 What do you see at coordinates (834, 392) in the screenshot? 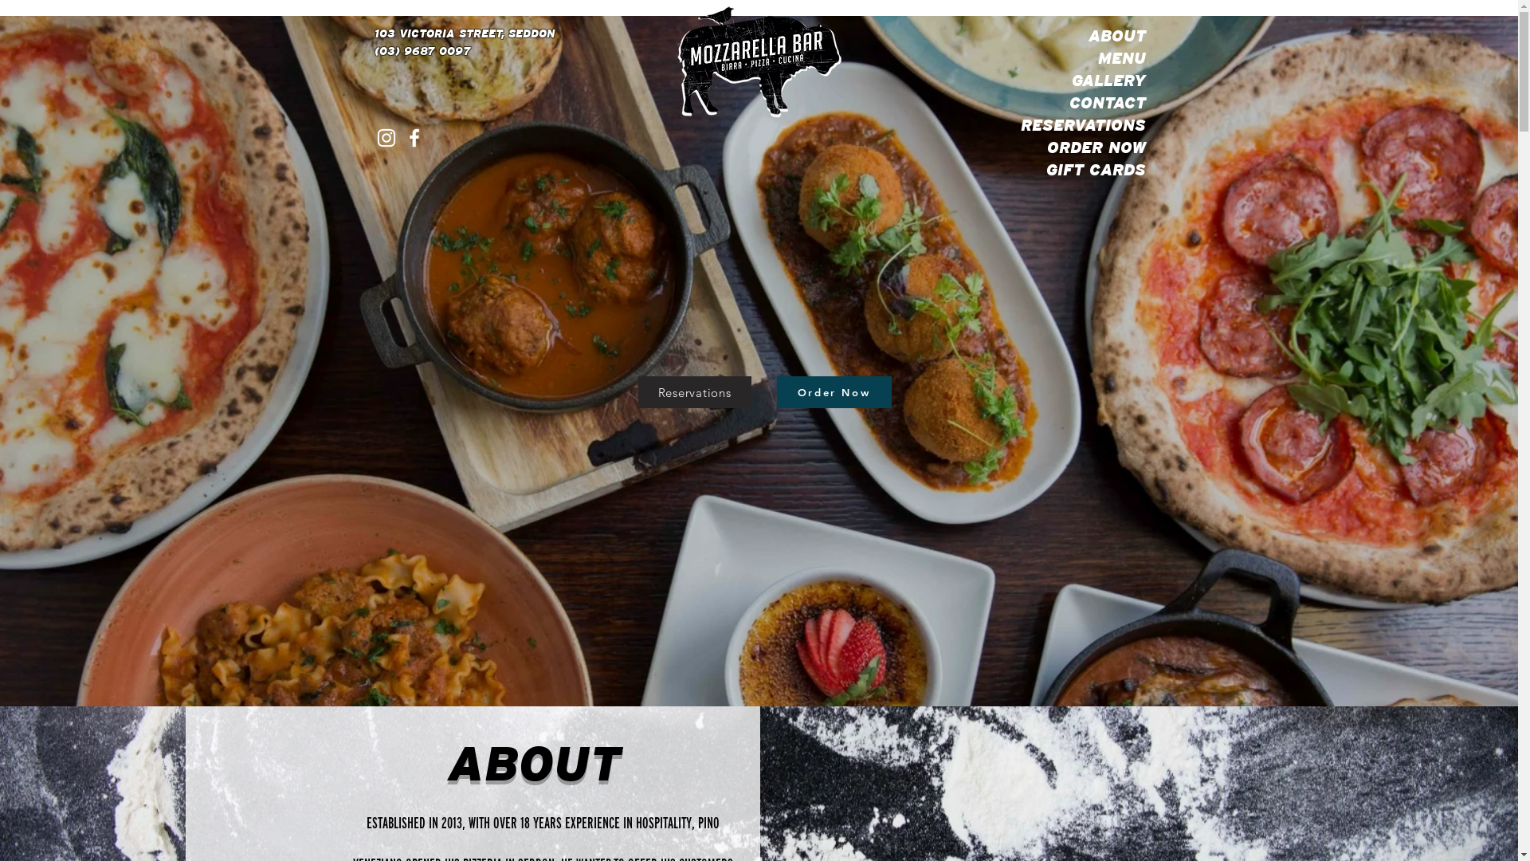
I see `Order Now` at bounding box center [834, 392].